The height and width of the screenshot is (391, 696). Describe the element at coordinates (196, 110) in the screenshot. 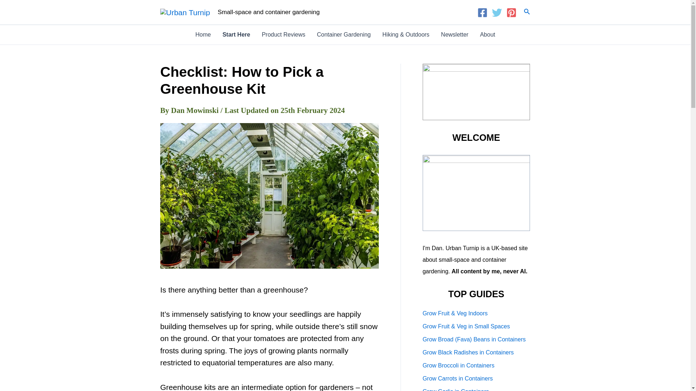

I see `View all posts by Dan Mowinski` at that location.